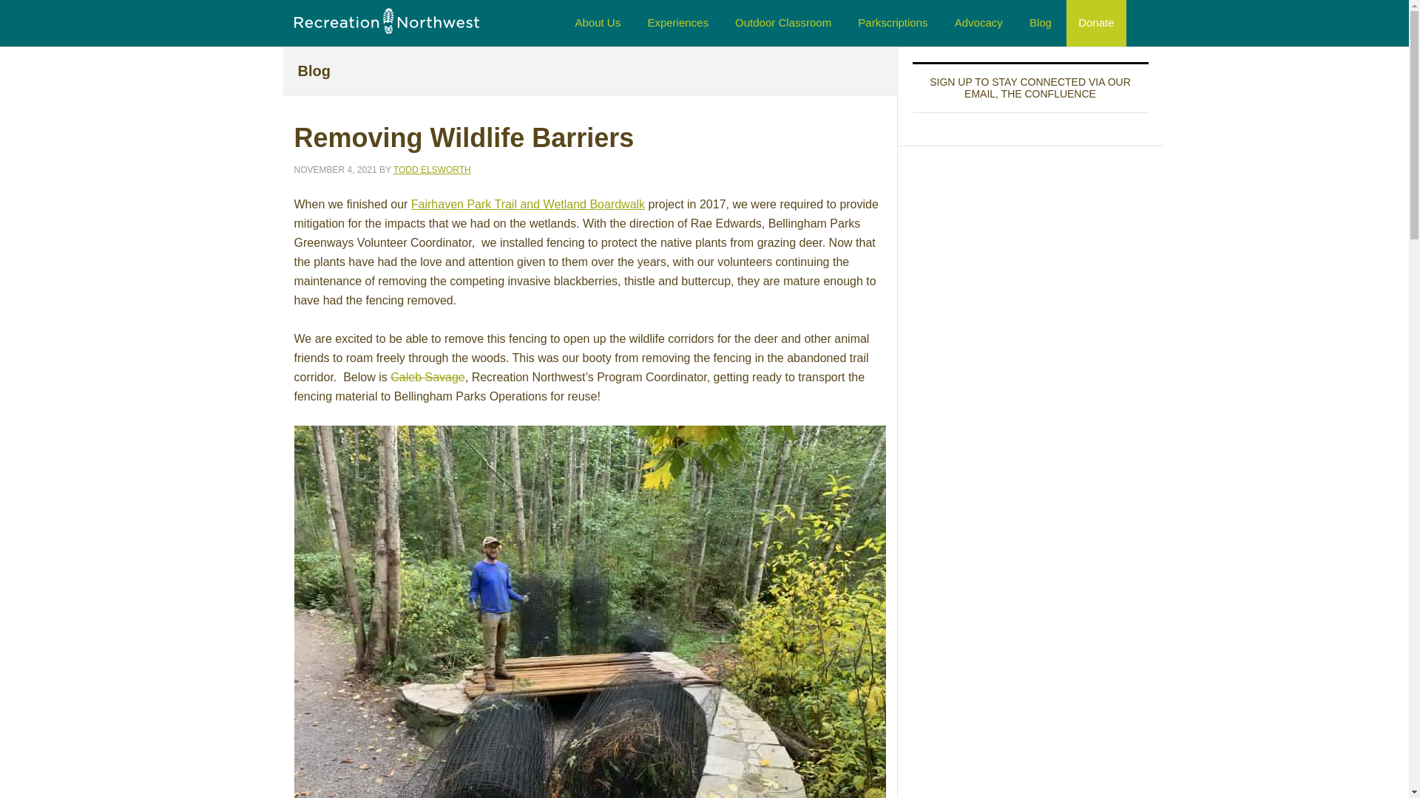 This screenshot has width=1420, height=798. What do you see at coordinates (782, 23) in the screenshot?
I see `Outdoor Classroom` at bounding box center [782, 23].